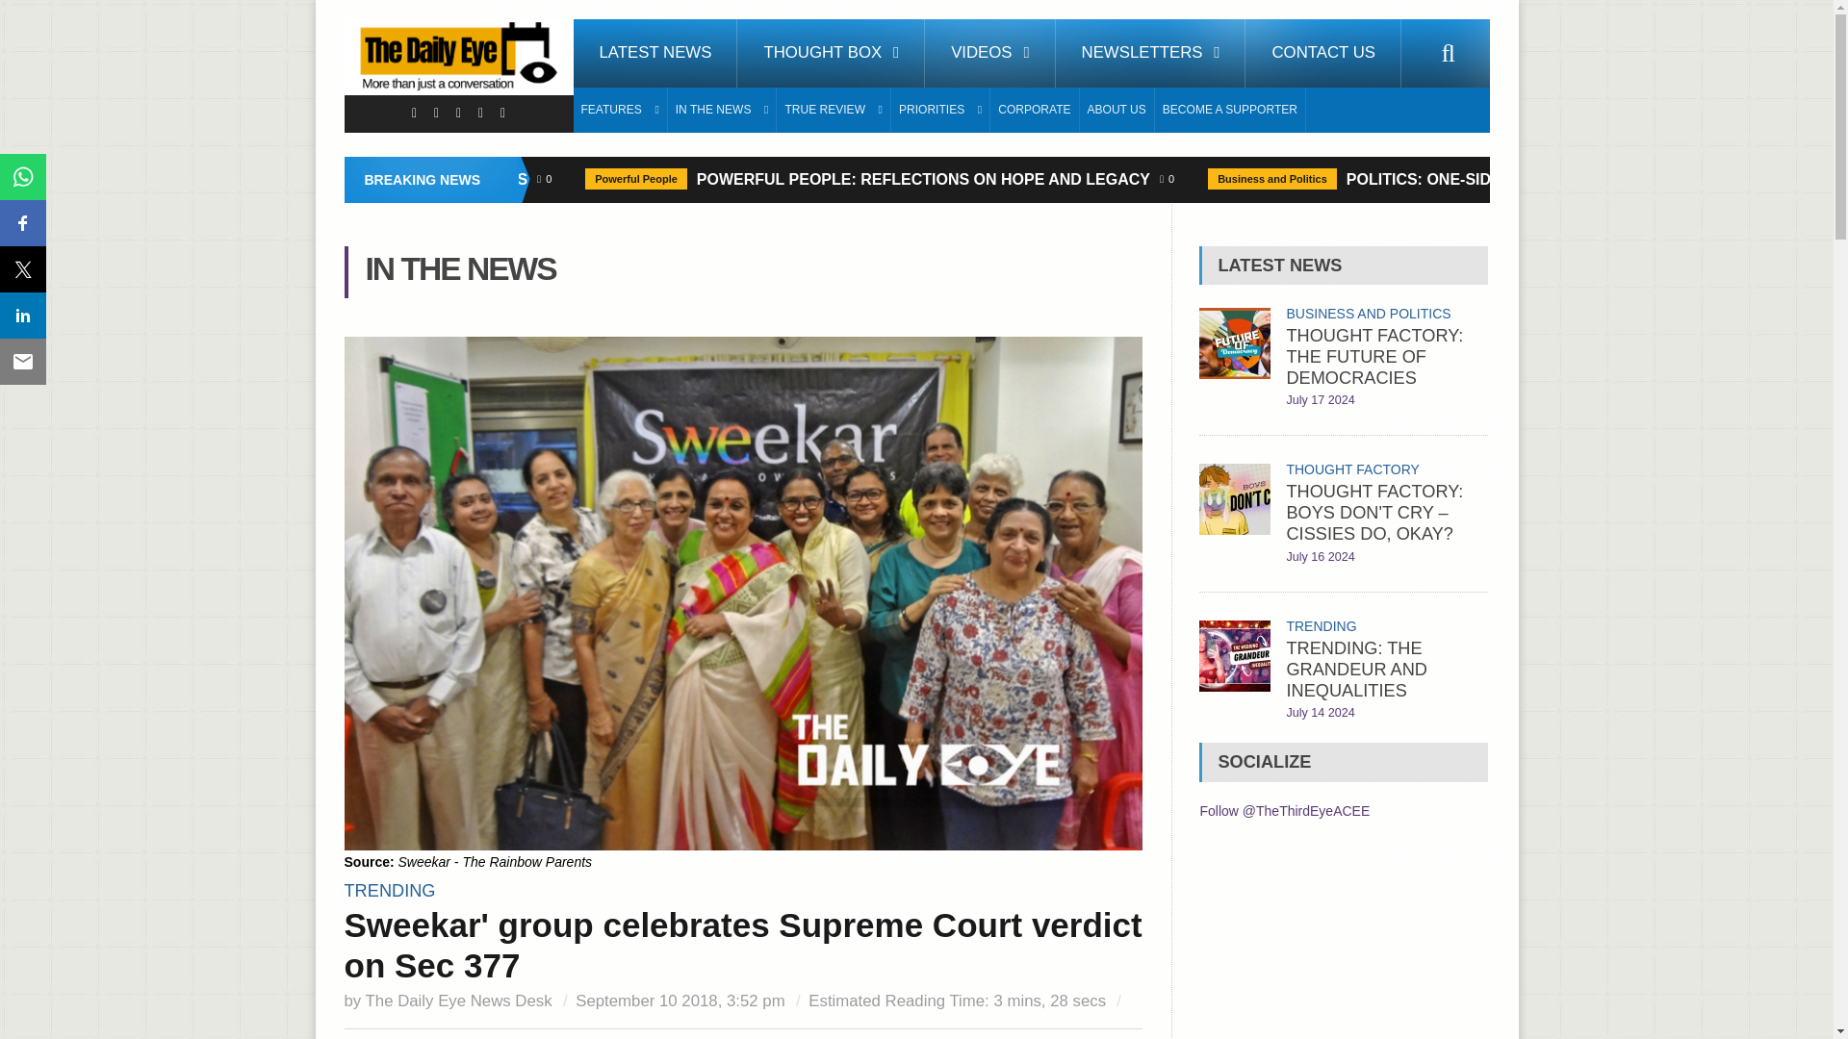 The width and height of the screenshot is (1848, 1039). Describe the element at coordinates (1448, 54) in the screenshot. I see `search` at that location.